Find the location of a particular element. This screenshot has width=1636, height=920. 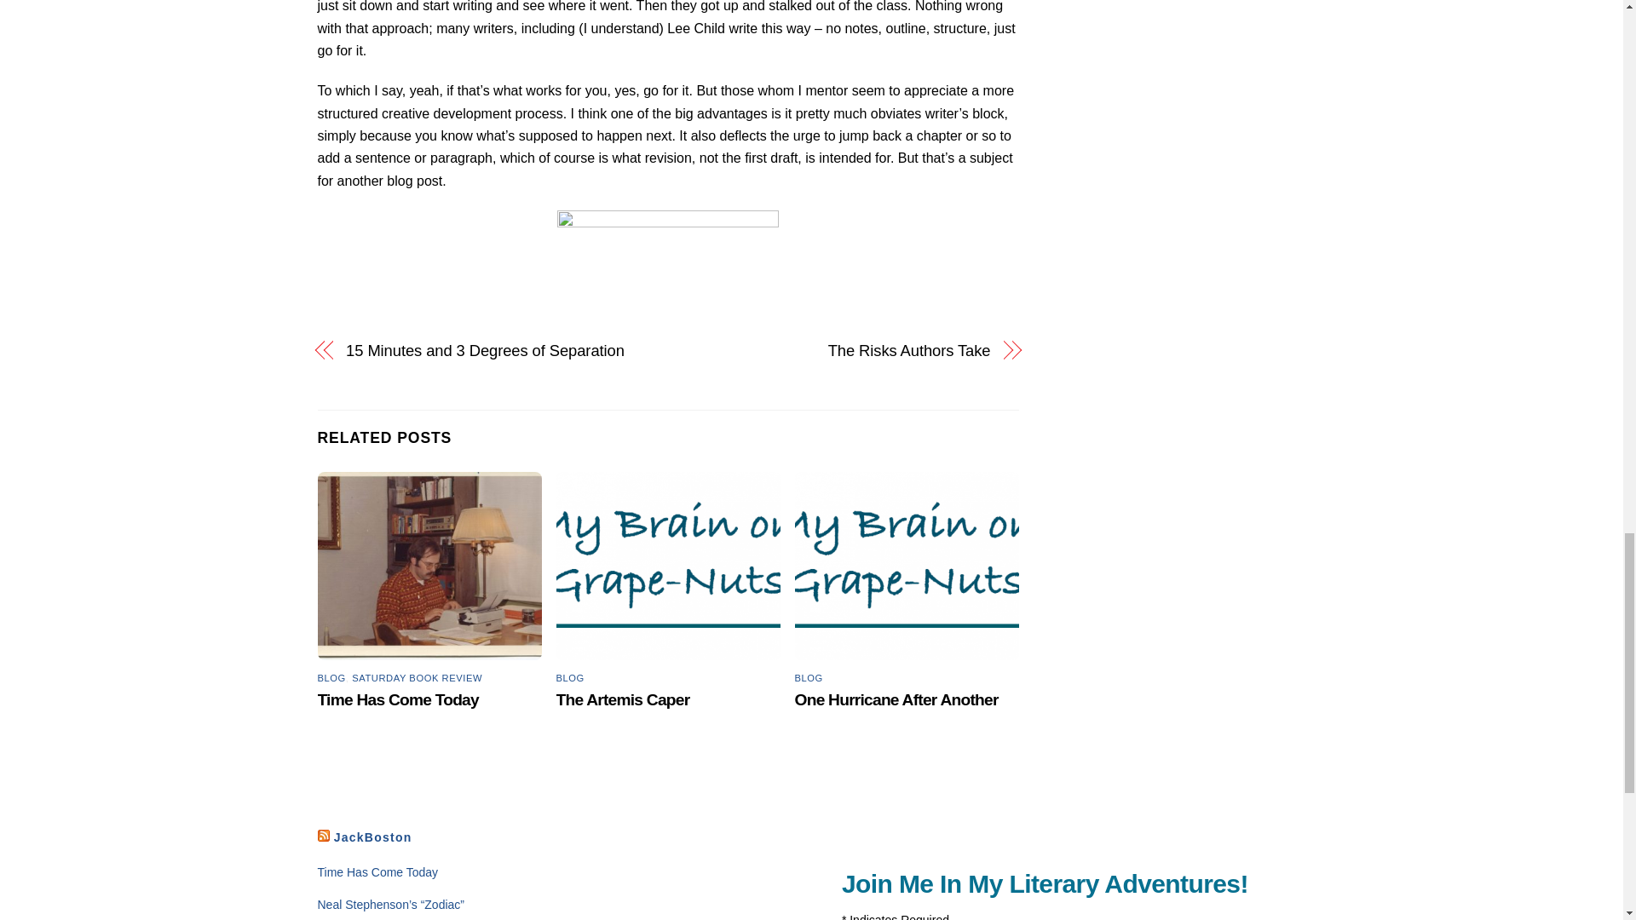

15 Minutes and 3 Degrees of Separation is located at coordinates (496, 351).